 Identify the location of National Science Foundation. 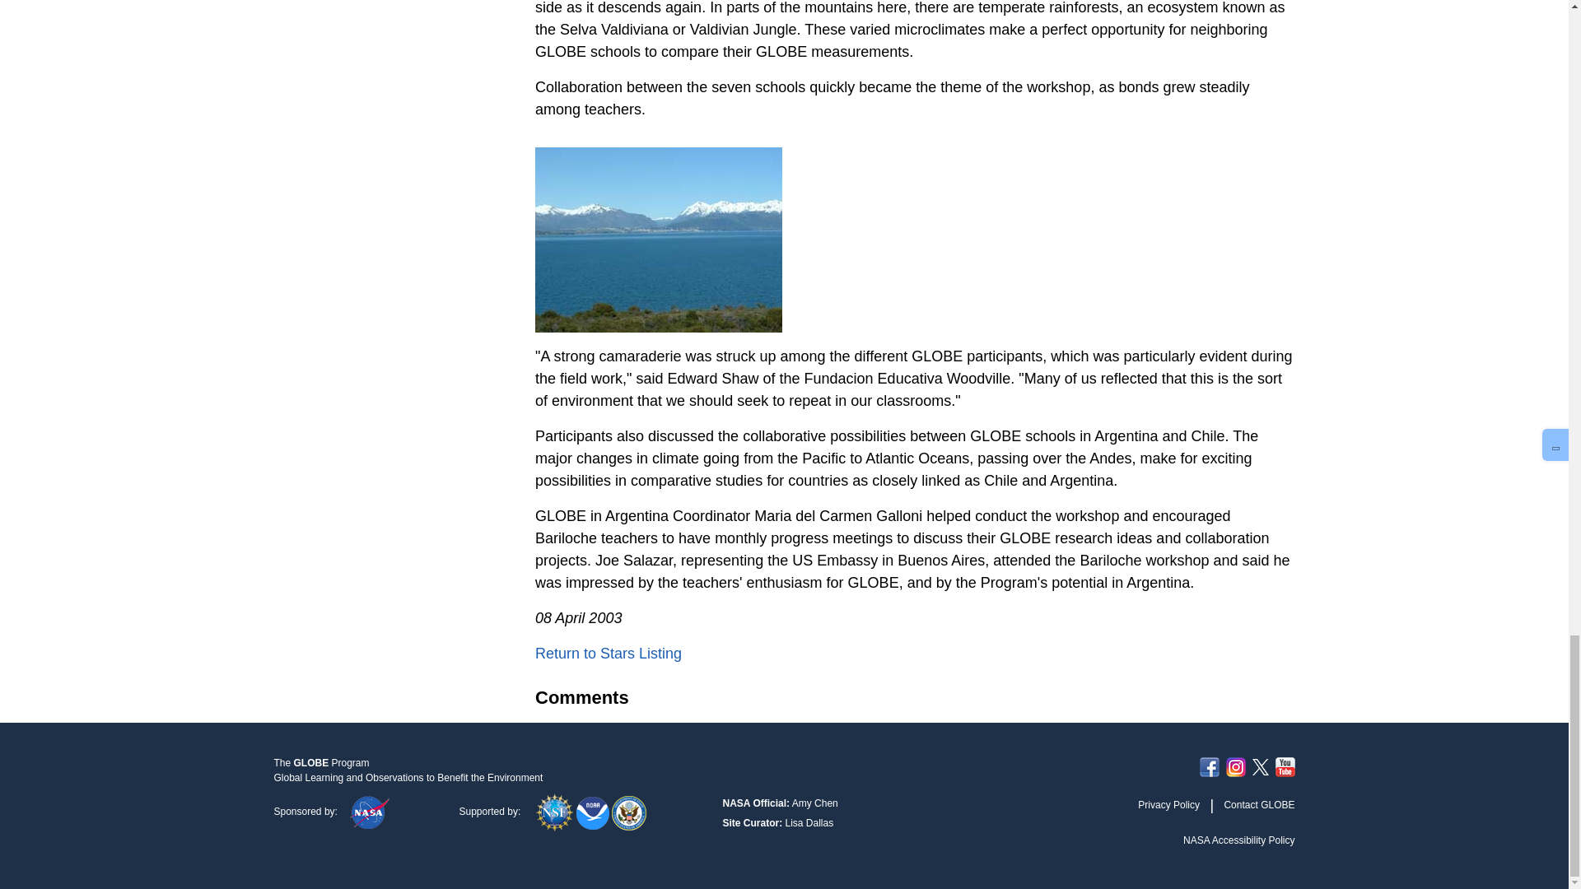
(556, 811).